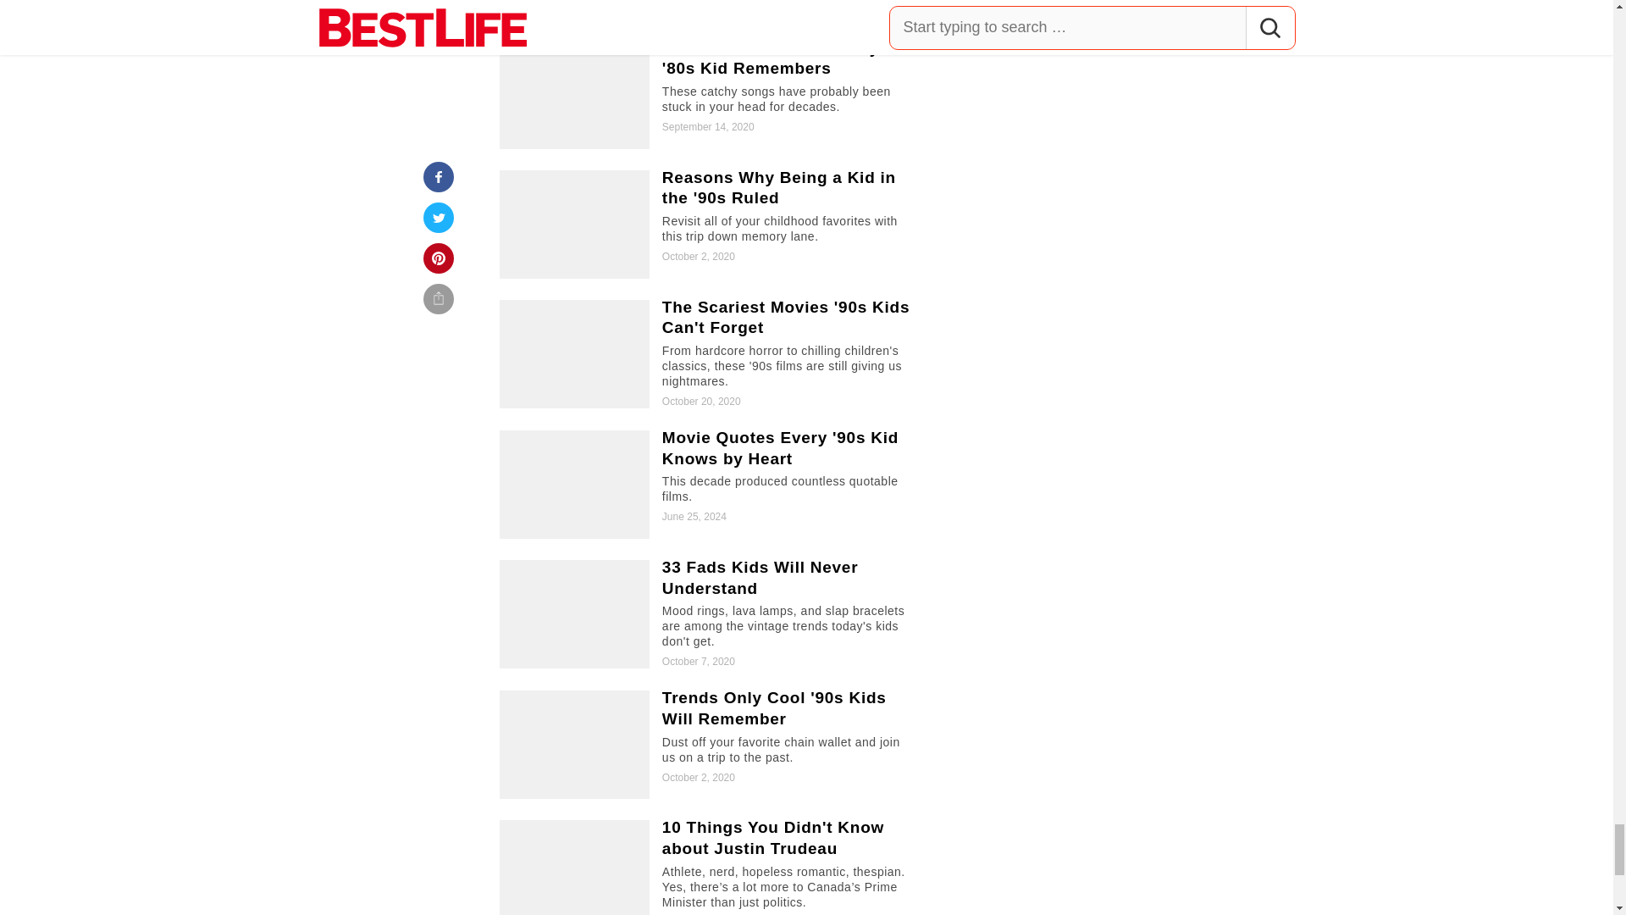  I want to click on 10 Things You Didn't Know about Justin Trudeau, so click(710, 868).